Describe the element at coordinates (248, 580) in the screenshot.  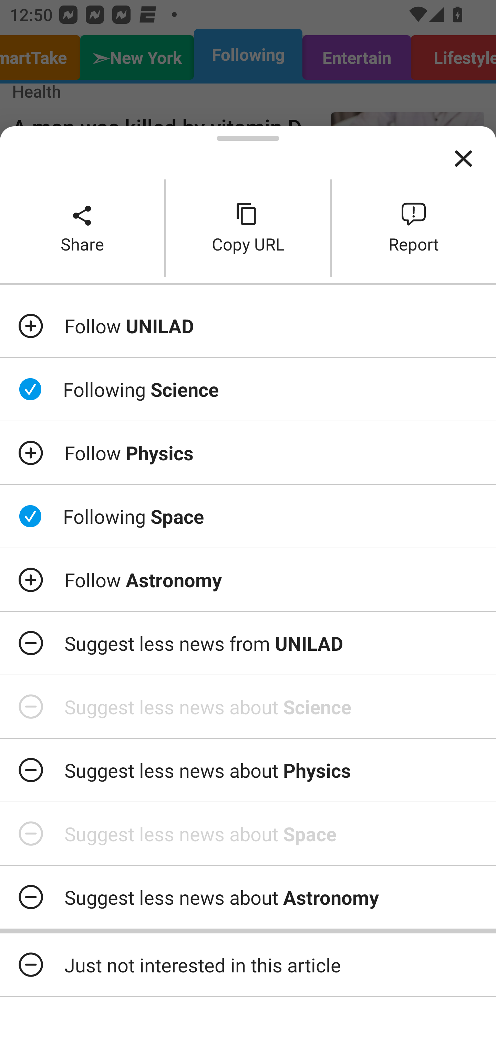
I see `Follow Astronomy` at that location.